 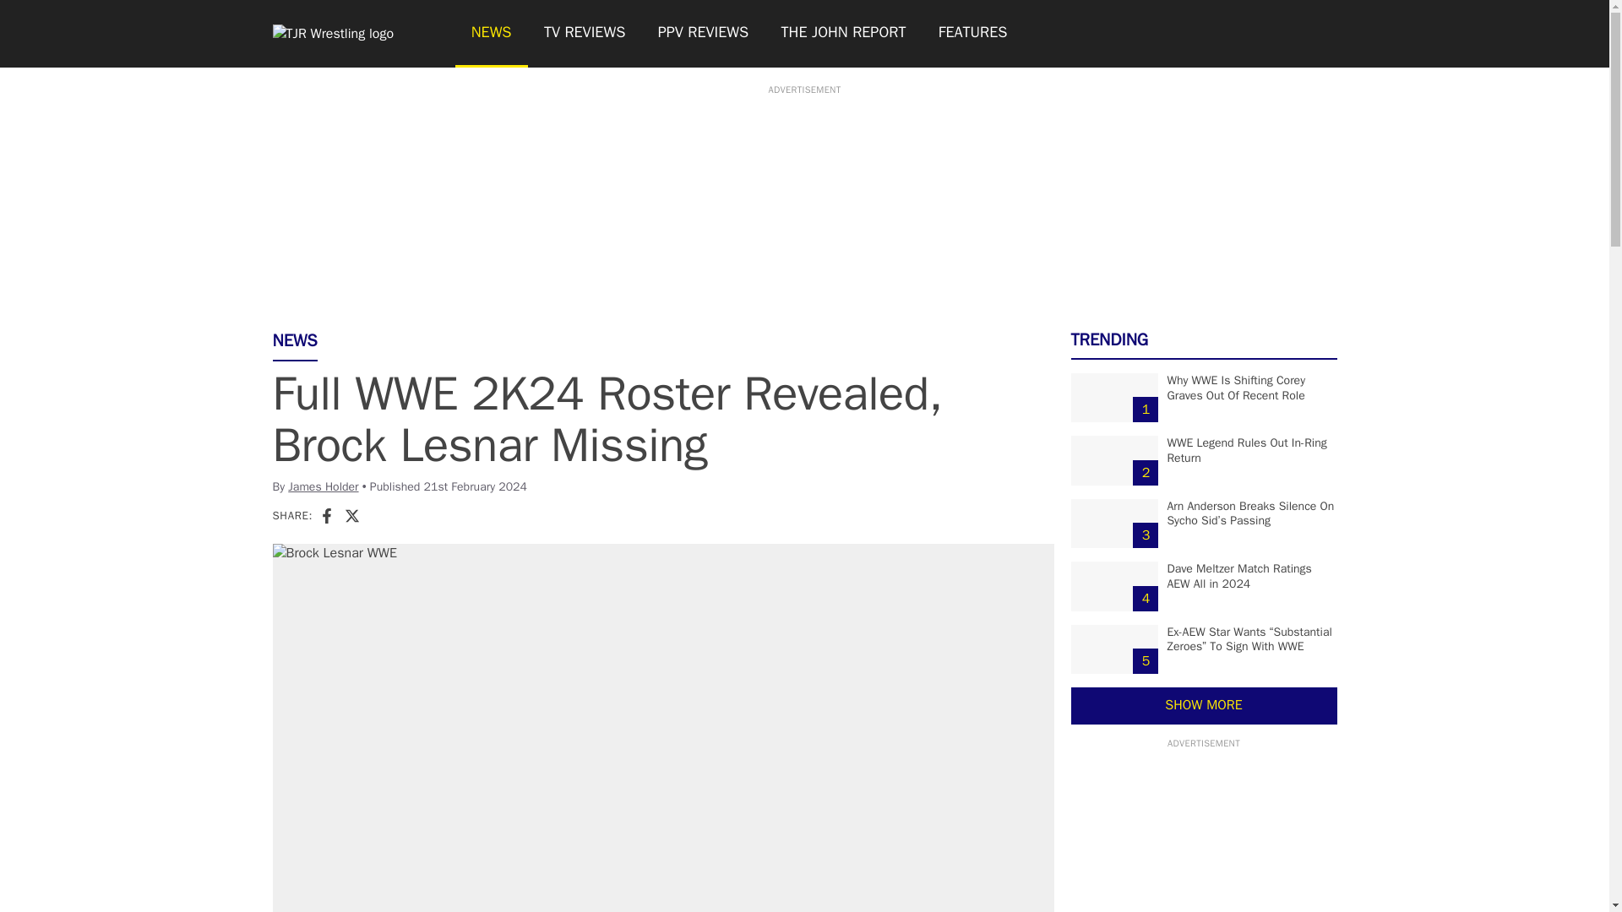 I want to click on PPV REVIEWS, so click(x=704, y=34).